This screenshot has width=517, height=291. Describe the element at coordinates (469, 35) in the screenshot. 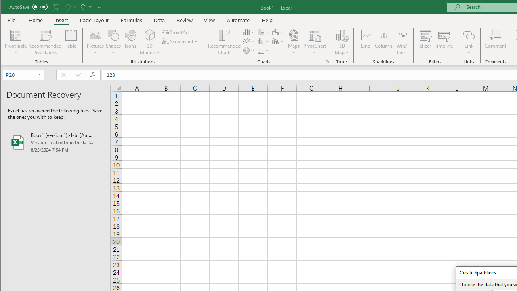

I see `Link` at that location.